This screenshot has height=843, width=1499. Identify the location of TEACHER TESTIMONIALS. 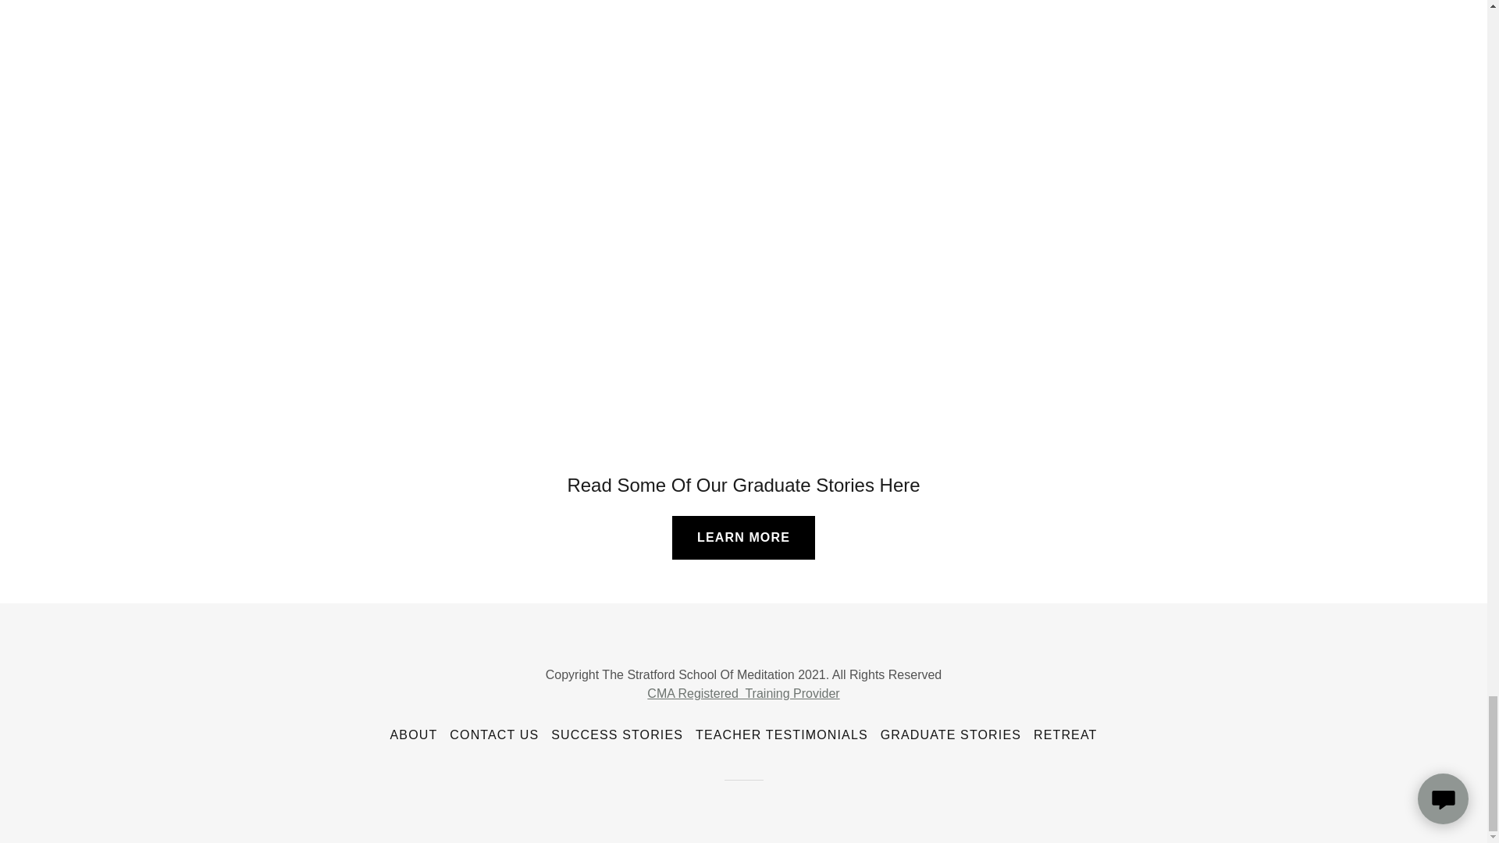
(782, 735).